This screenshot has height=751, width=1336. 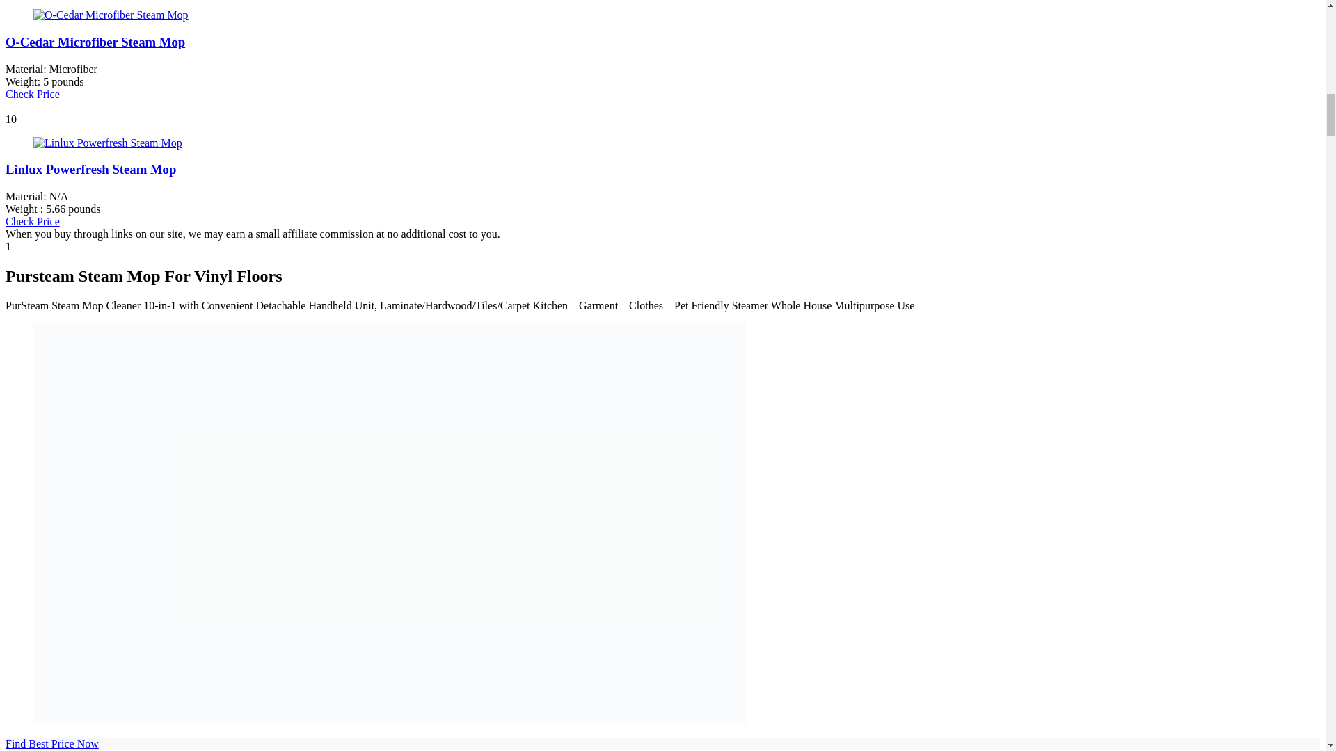 What do you see at coordinates (32, 221) in the screenshot?
I see `Check Price` at bounding box center [32, 221].